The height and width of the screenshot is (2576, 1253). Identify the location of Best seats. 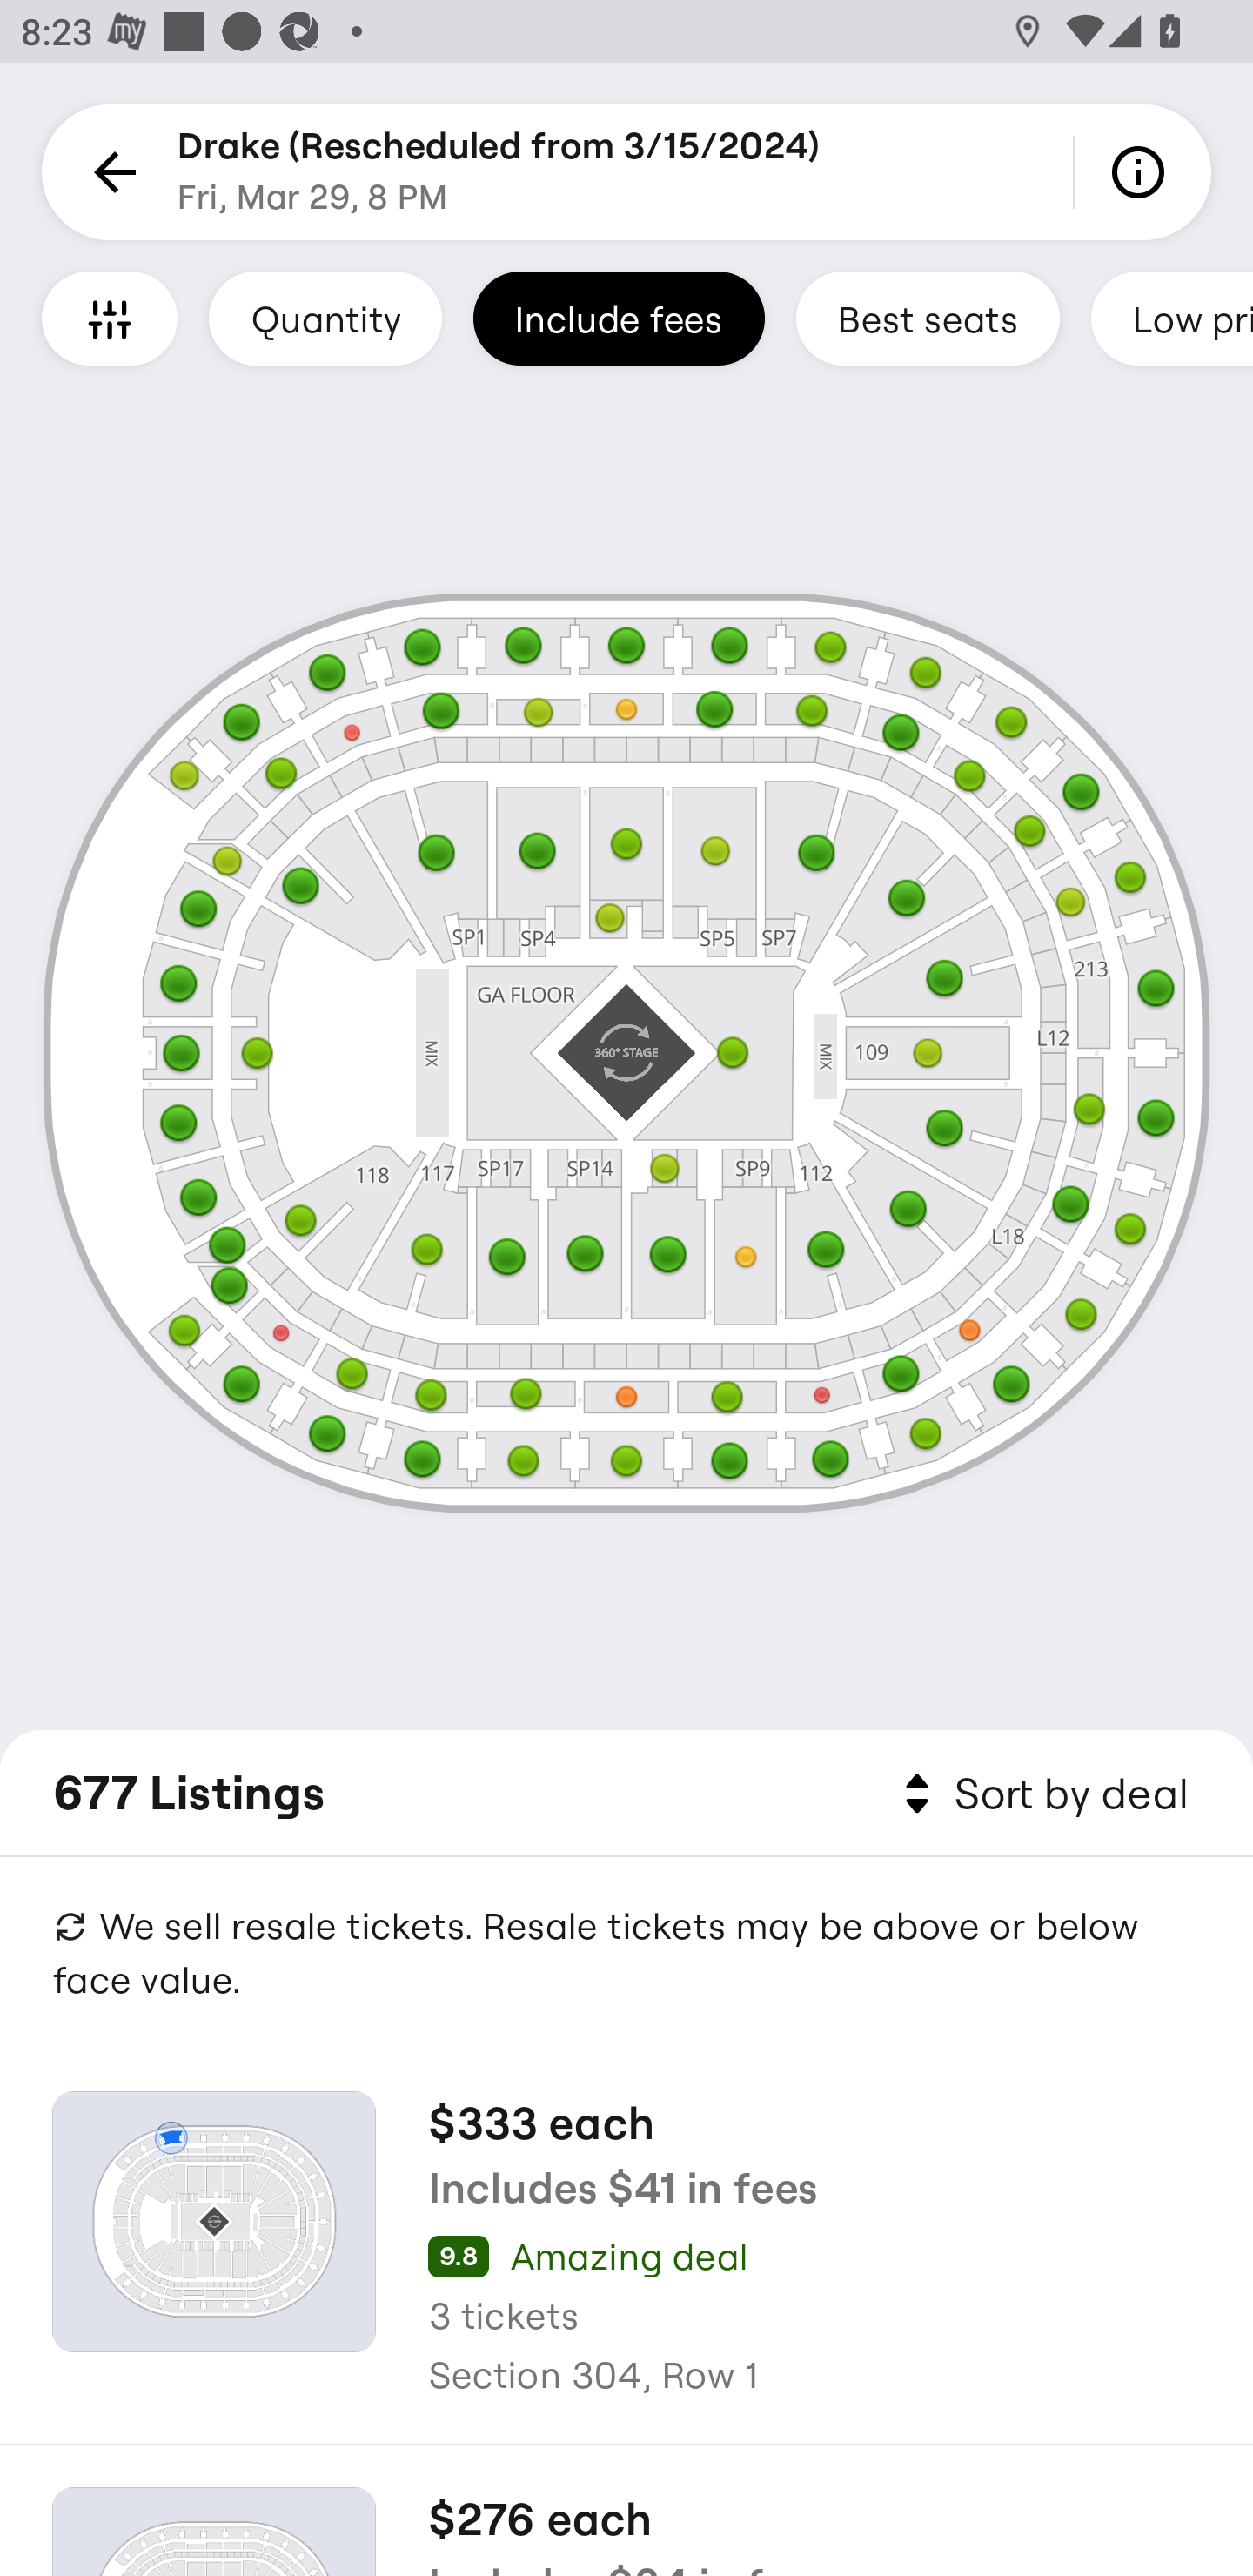
(928, 318).